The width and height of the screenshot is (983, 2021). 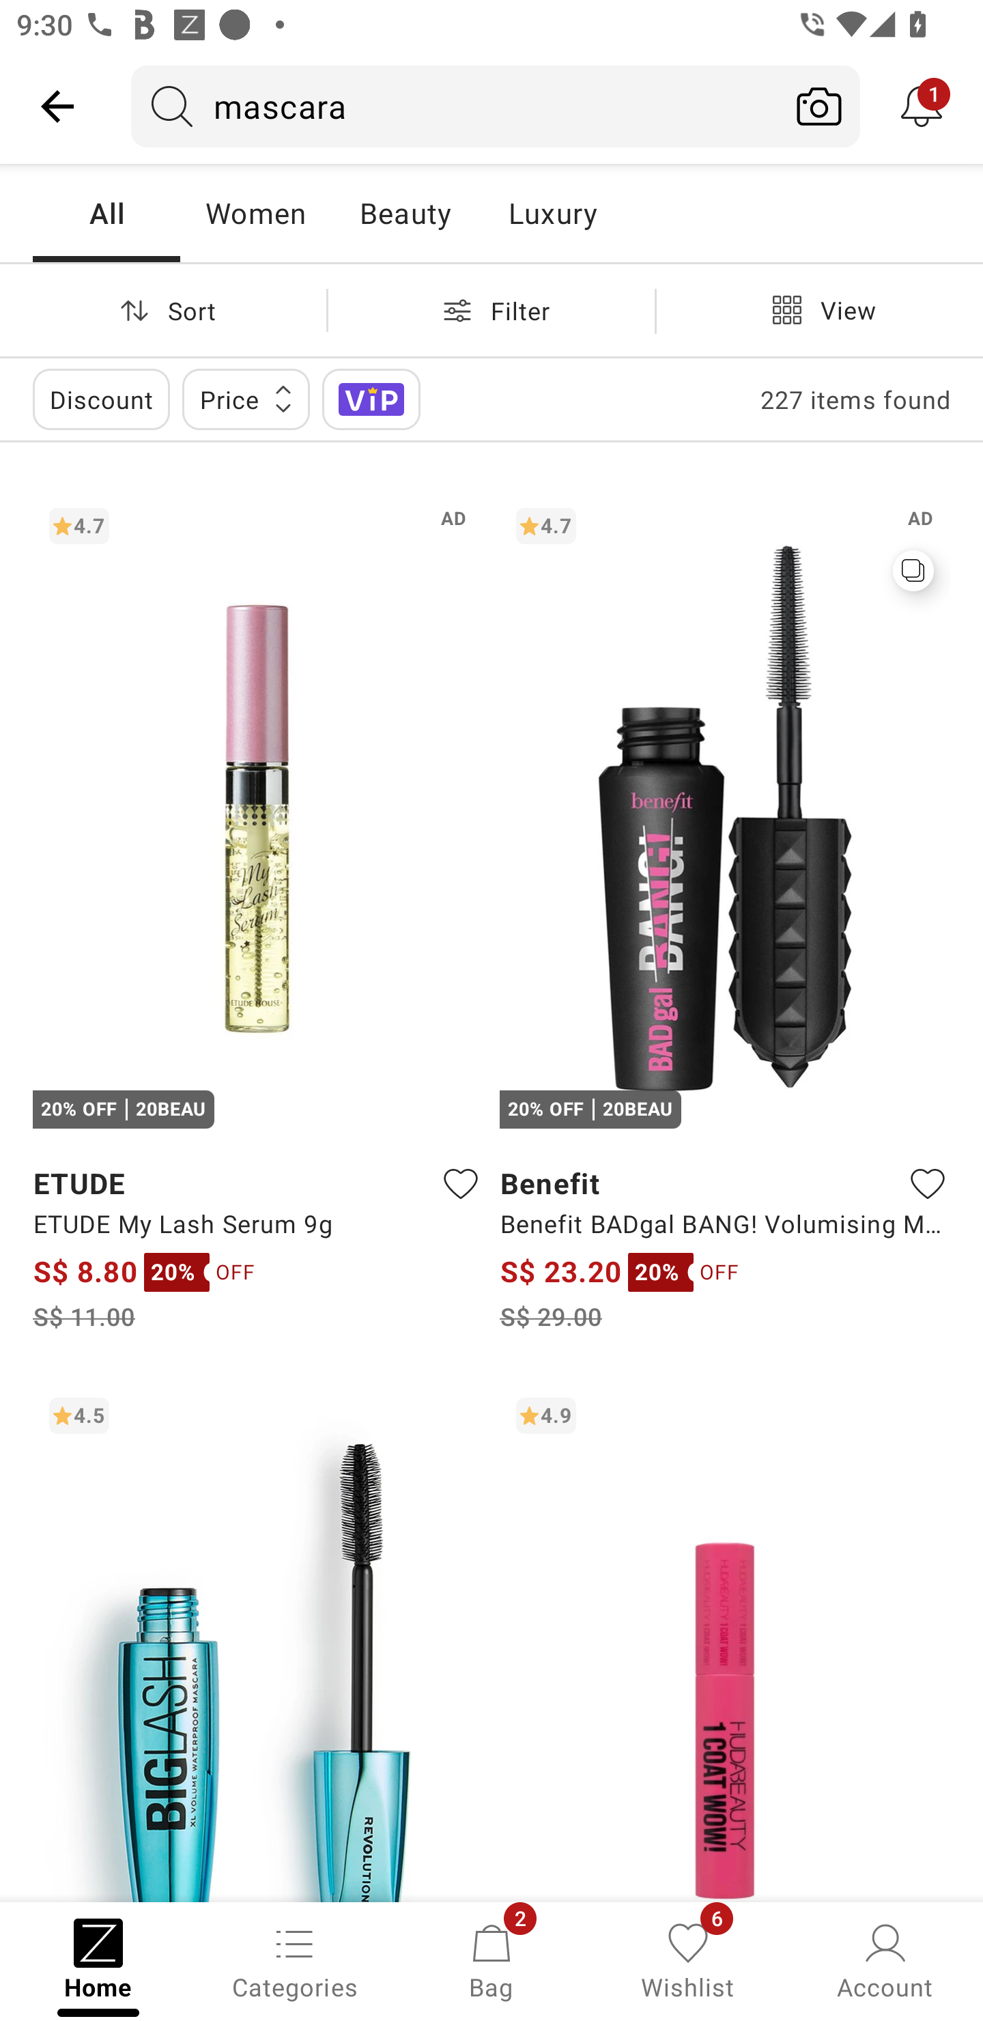 I want to click on Filter, so click(x=491, y=310).